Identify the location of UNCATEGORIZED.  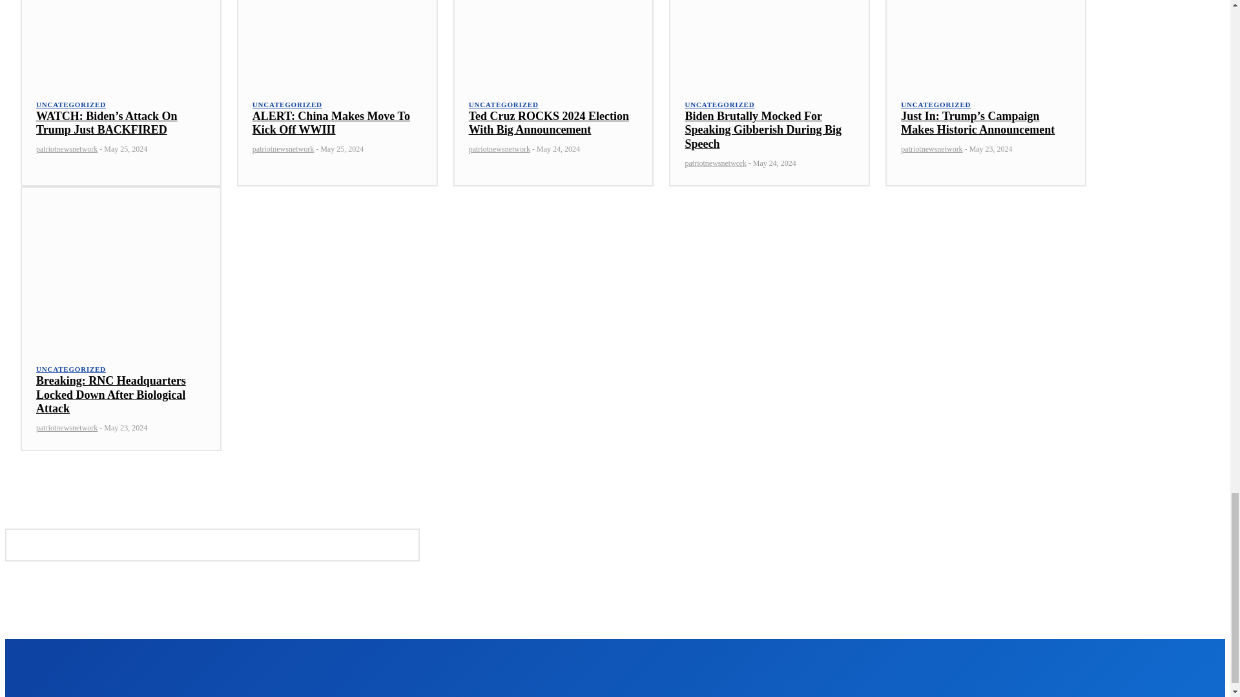
(503, 105).